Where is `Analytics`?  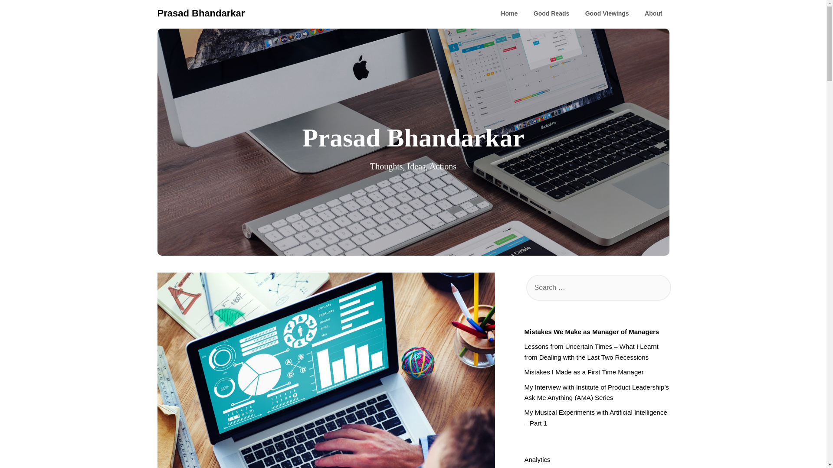 Analytics is located at coordinates (537, 459).